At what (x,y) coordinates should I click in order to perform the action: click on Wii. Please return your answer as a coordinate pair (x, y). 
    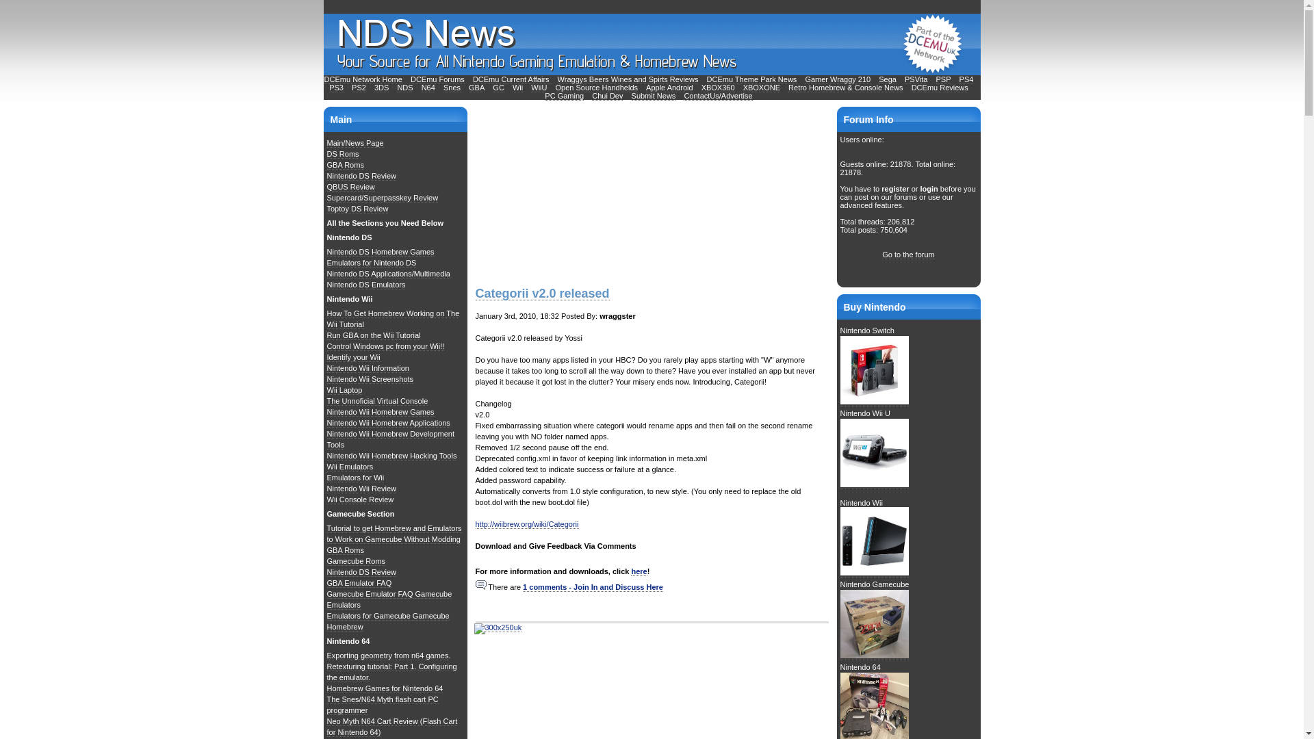
    Looking at the image, I should click on (517, 88).